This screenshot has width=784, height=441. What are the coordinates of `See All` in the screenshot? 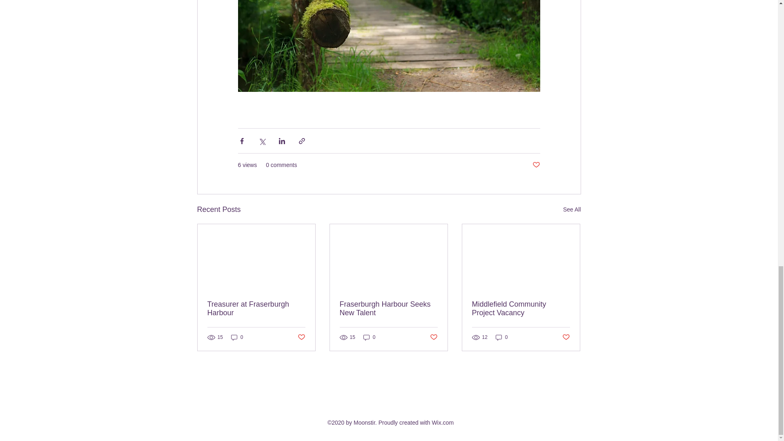 It's located at (572, 209).